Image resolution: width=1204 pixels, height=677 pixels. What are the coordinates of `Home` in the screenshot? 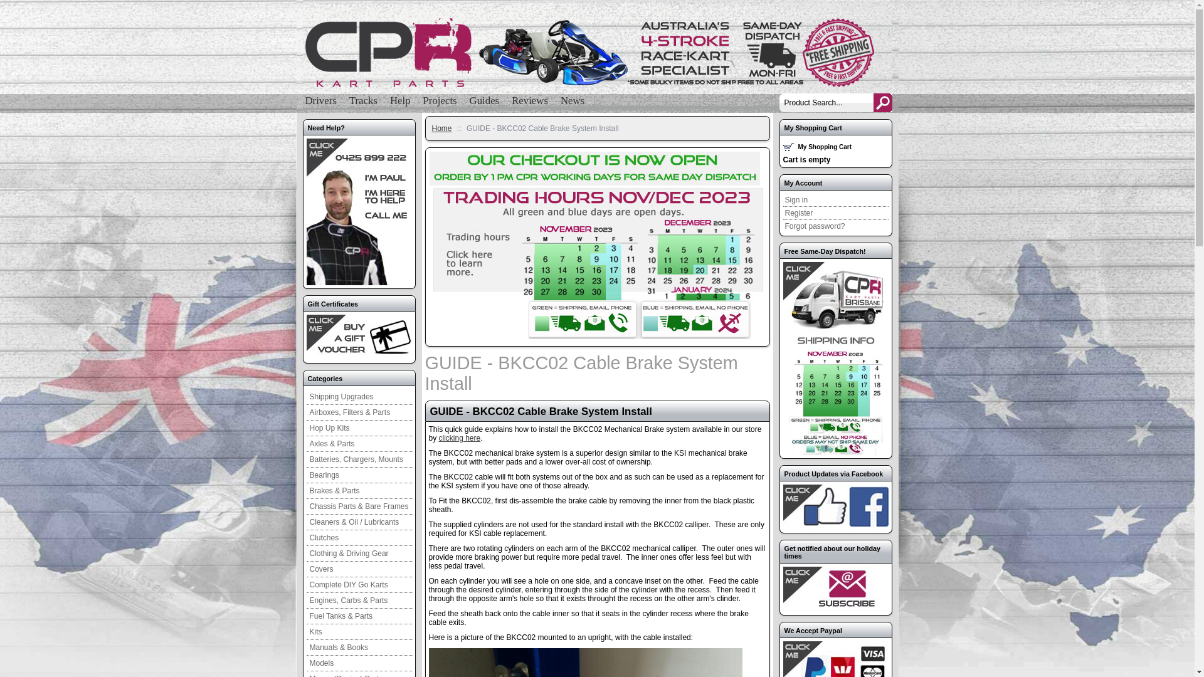 It's located at (441, 129).